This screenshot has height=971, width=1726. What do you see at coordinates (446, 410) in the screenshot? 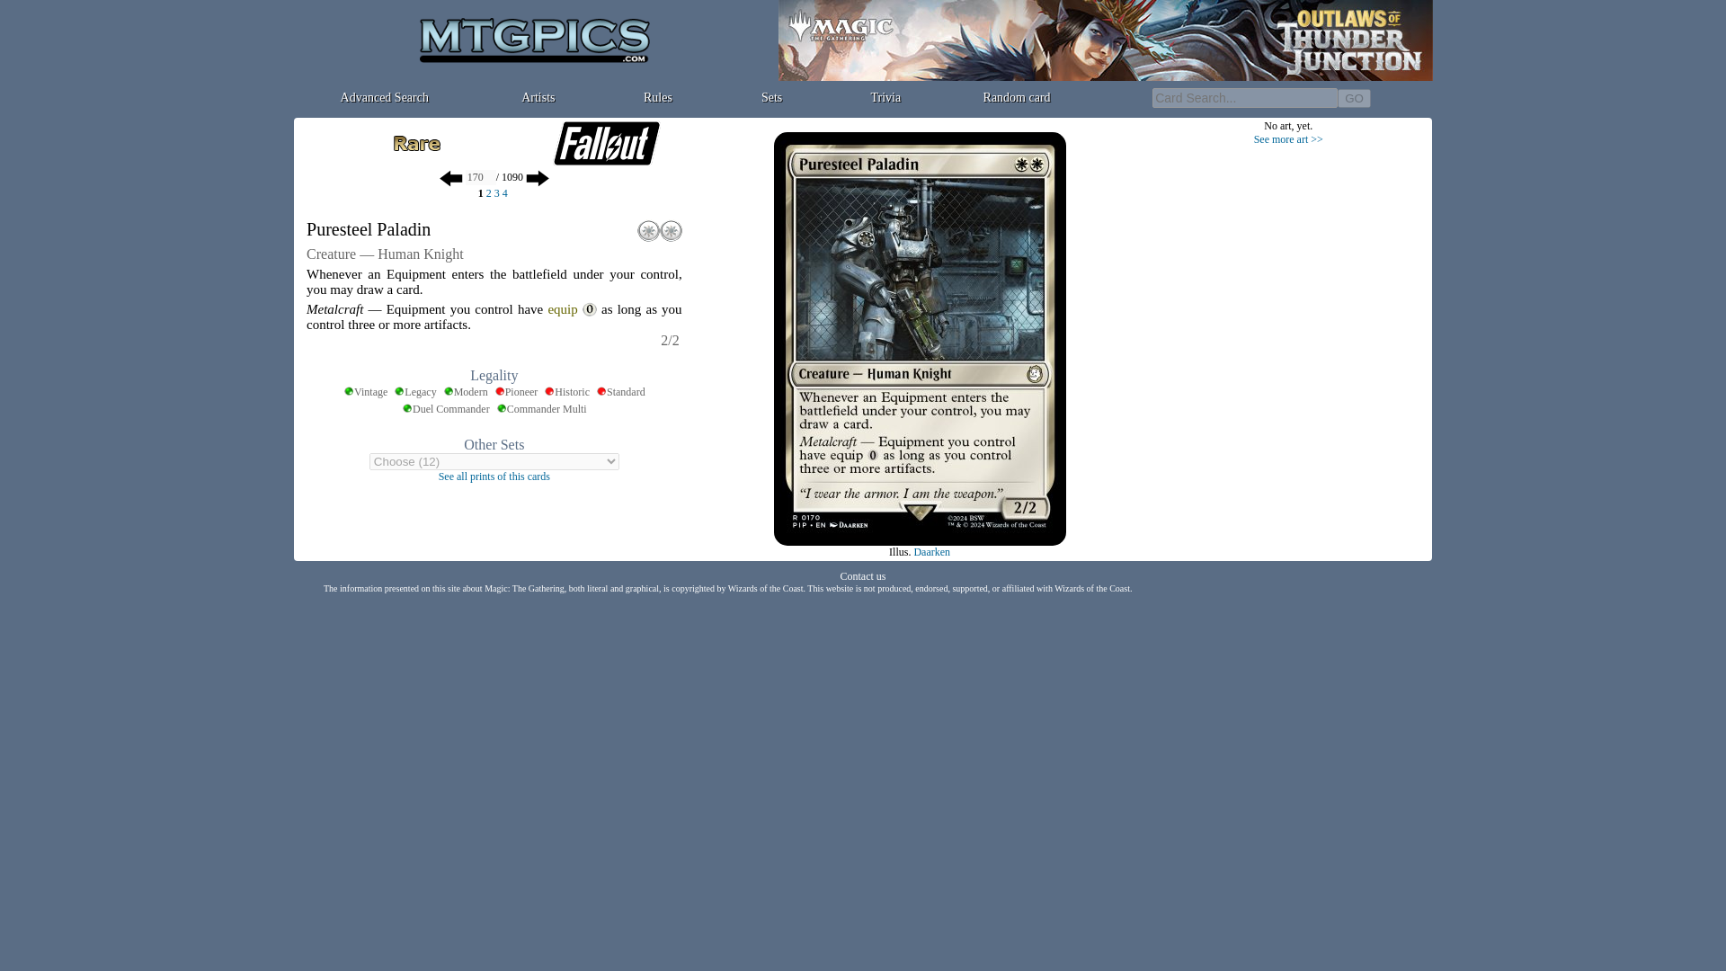
I see `Legal in Duel Commander` at bounding box center [446, 410].